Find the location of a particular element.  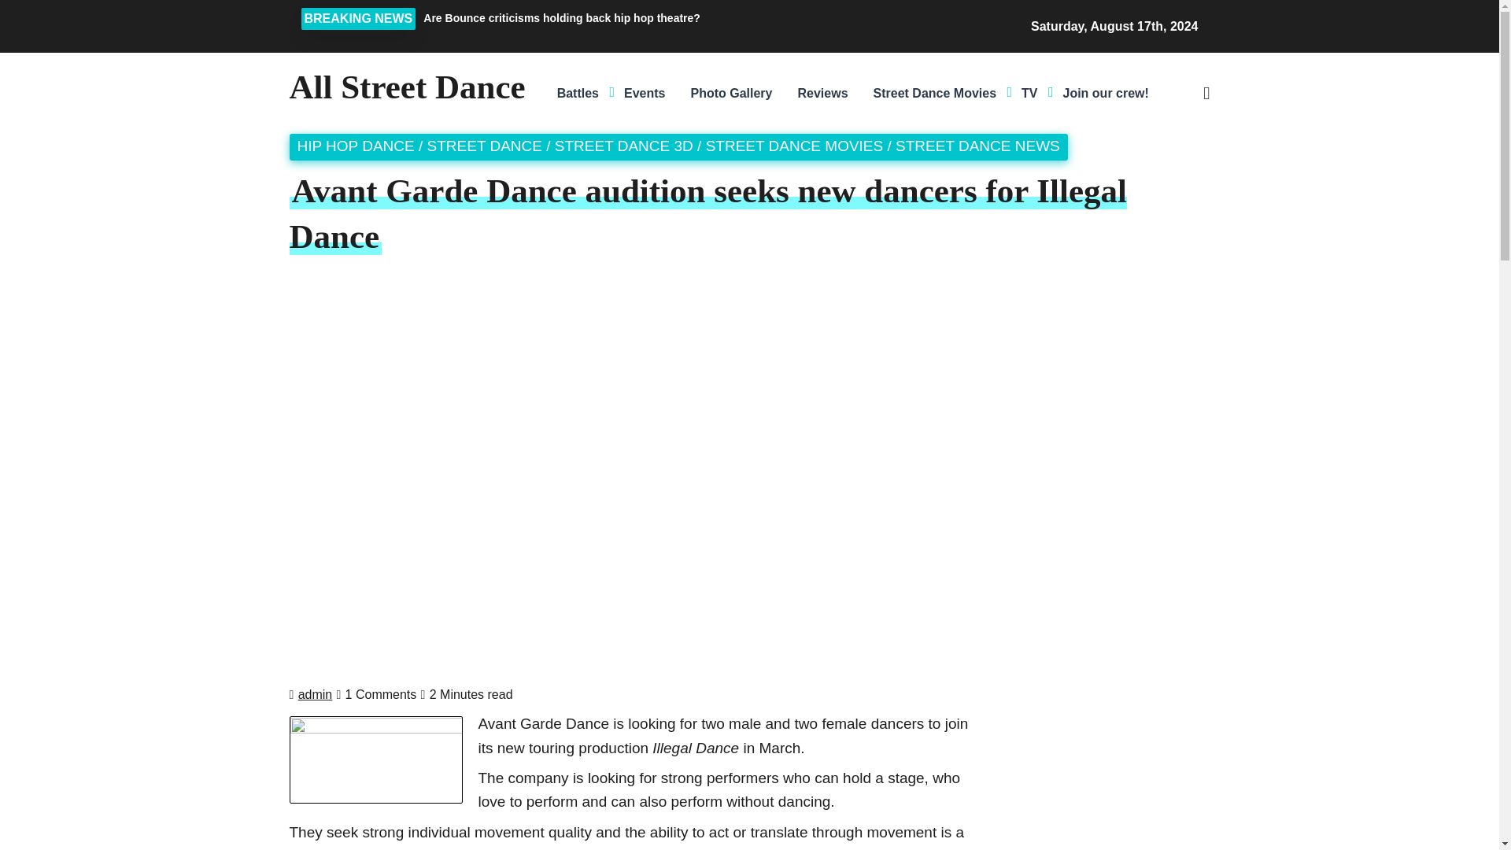

Street Dance Movies is located at coordinates (935, 93).